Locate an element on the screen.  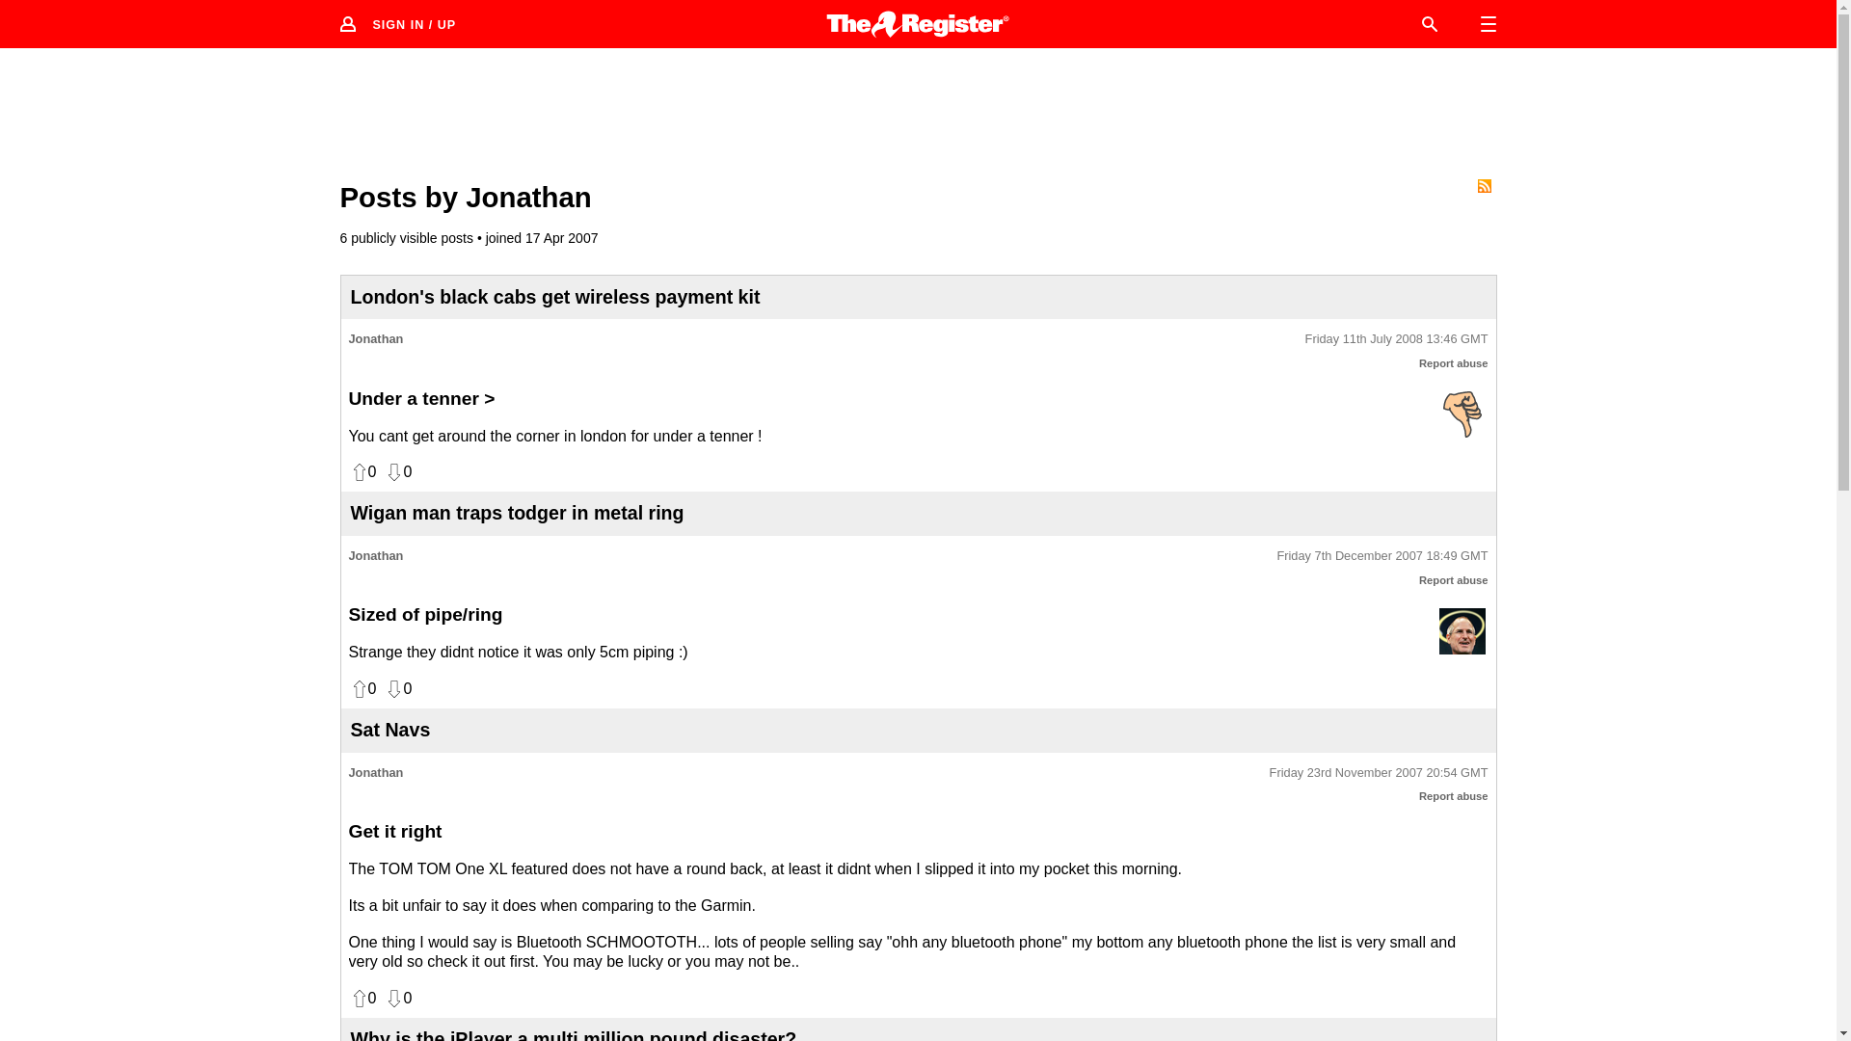
Like this post? Vote for it! is located at coordinates (362, 688).